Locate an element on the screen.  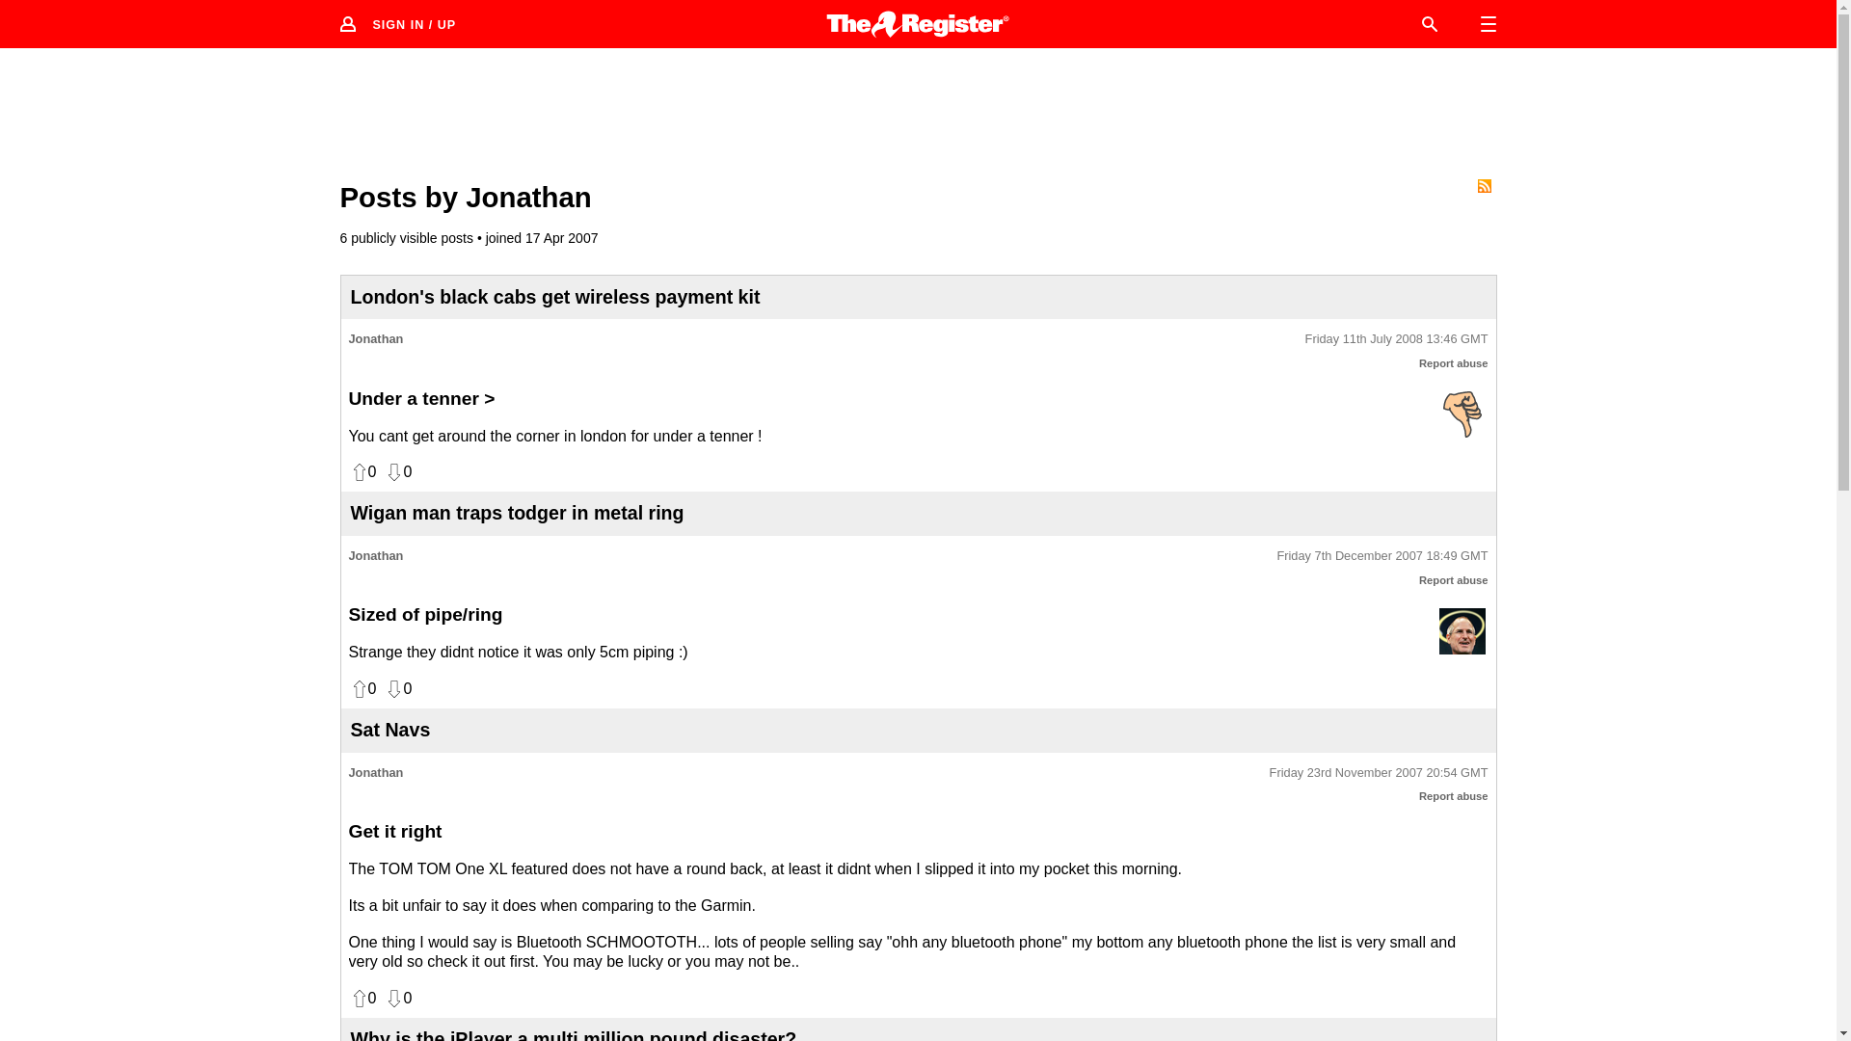
Like this post? Vote for it! is located at coordinates (362, 688).